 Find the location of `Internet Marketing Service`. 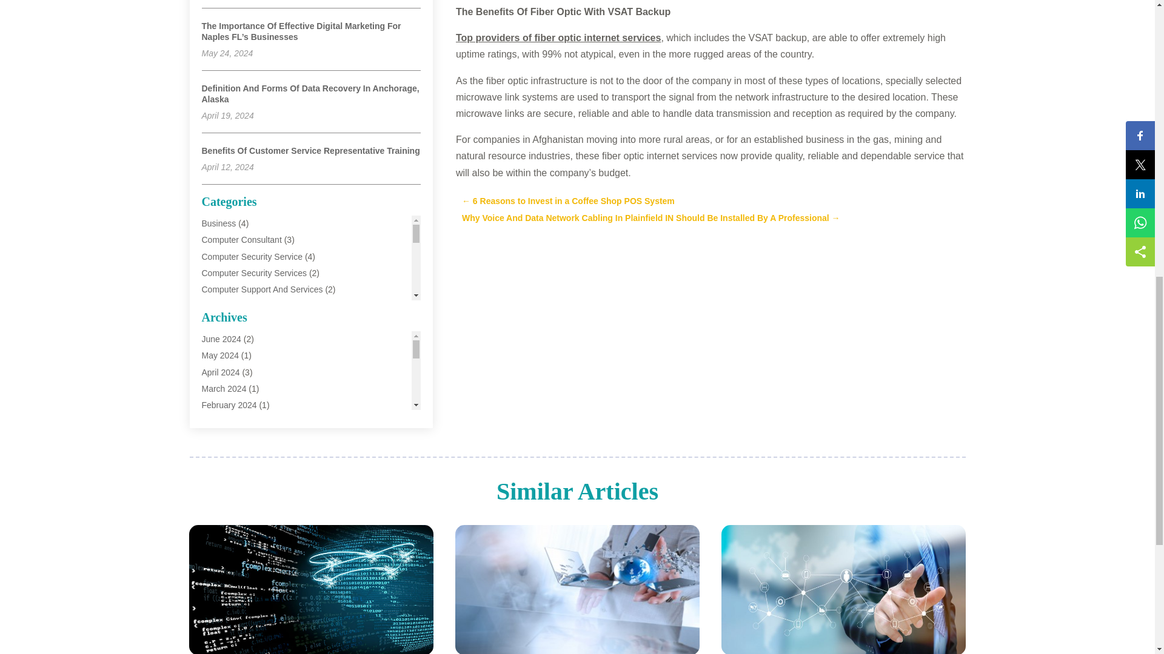

Internet Marketing Service is located at coordinates (251, 388).